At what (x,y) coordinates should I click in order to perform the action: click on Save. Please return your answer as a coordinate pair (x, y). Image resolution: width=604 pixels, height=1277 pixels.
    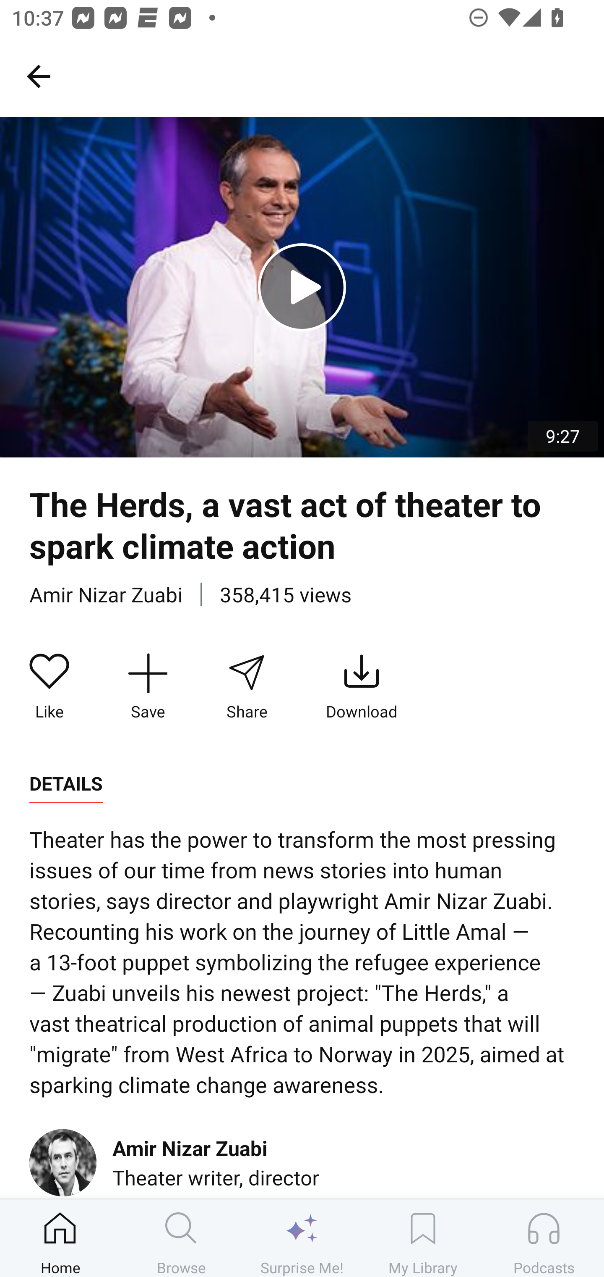
    Looking at the image, I should click on (148, 687).